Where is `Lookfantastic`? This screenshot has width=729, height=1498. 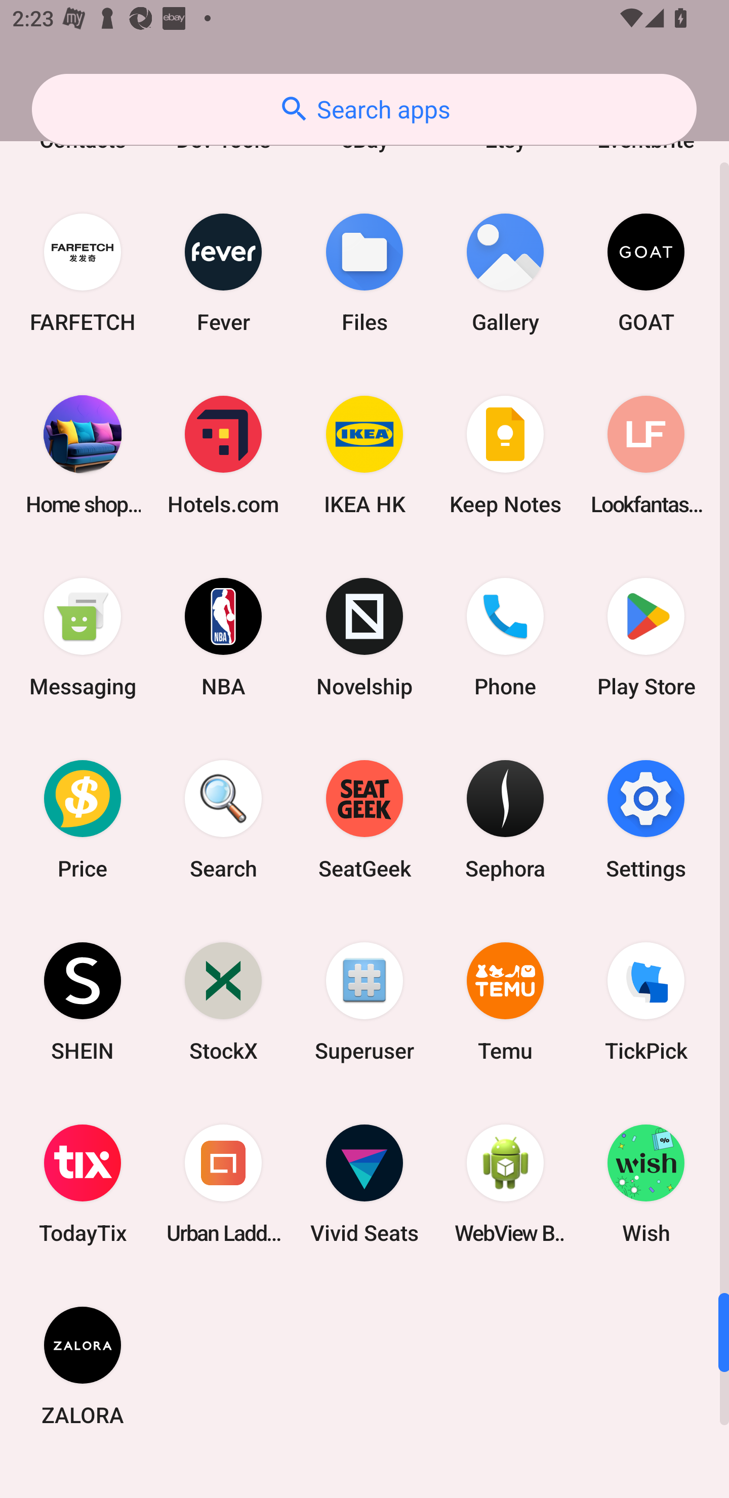
Lookfantastic is located at coordinates (646, 455).